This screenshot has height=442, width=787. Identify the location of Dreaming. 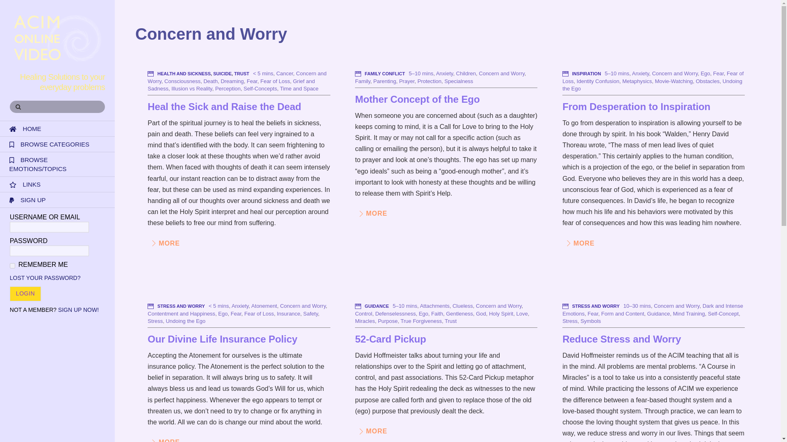
(232, 81).